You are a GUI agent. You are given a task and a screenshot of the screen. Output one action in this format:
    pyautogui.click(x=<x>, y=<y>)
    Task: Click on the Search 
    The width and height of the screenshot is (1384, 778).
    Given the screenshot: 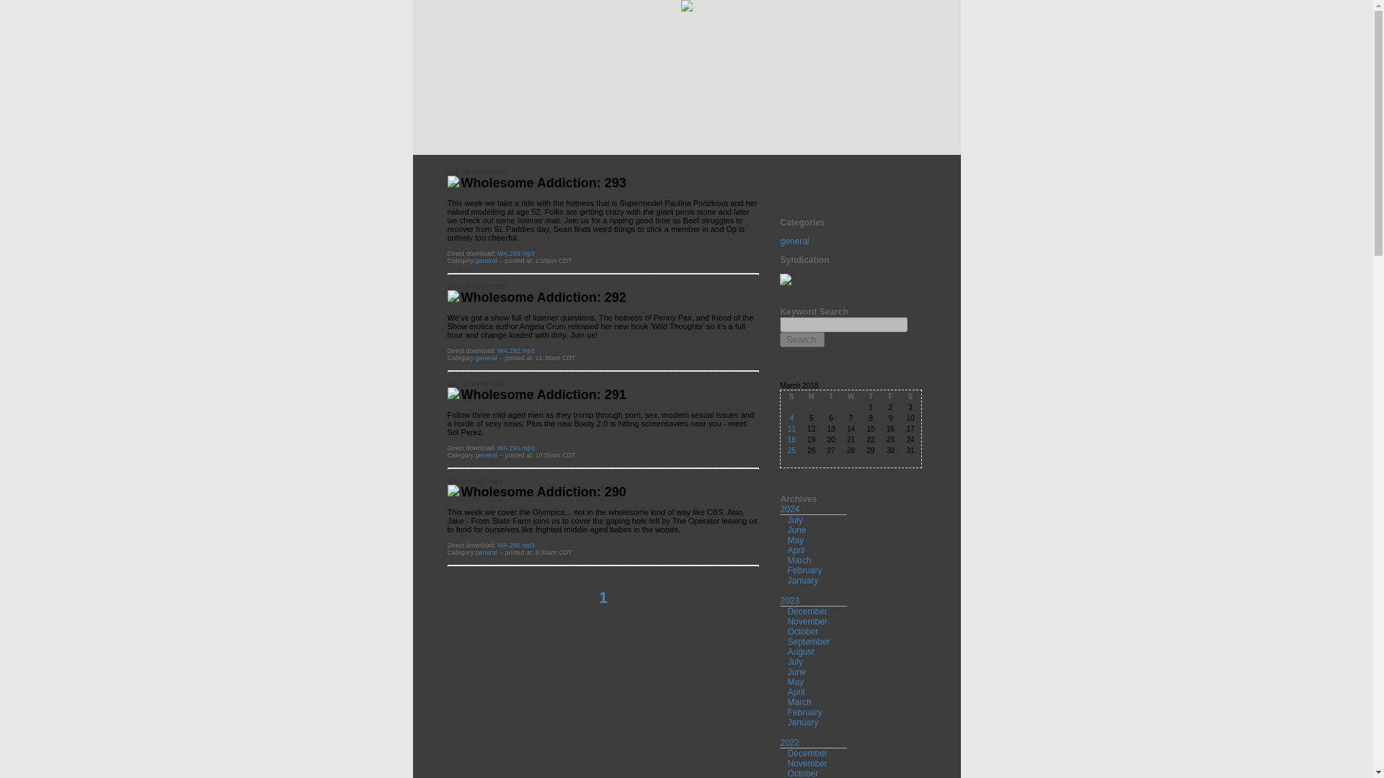 What is the action you would take?
    pyautogui.click(x=802, y=339)
    